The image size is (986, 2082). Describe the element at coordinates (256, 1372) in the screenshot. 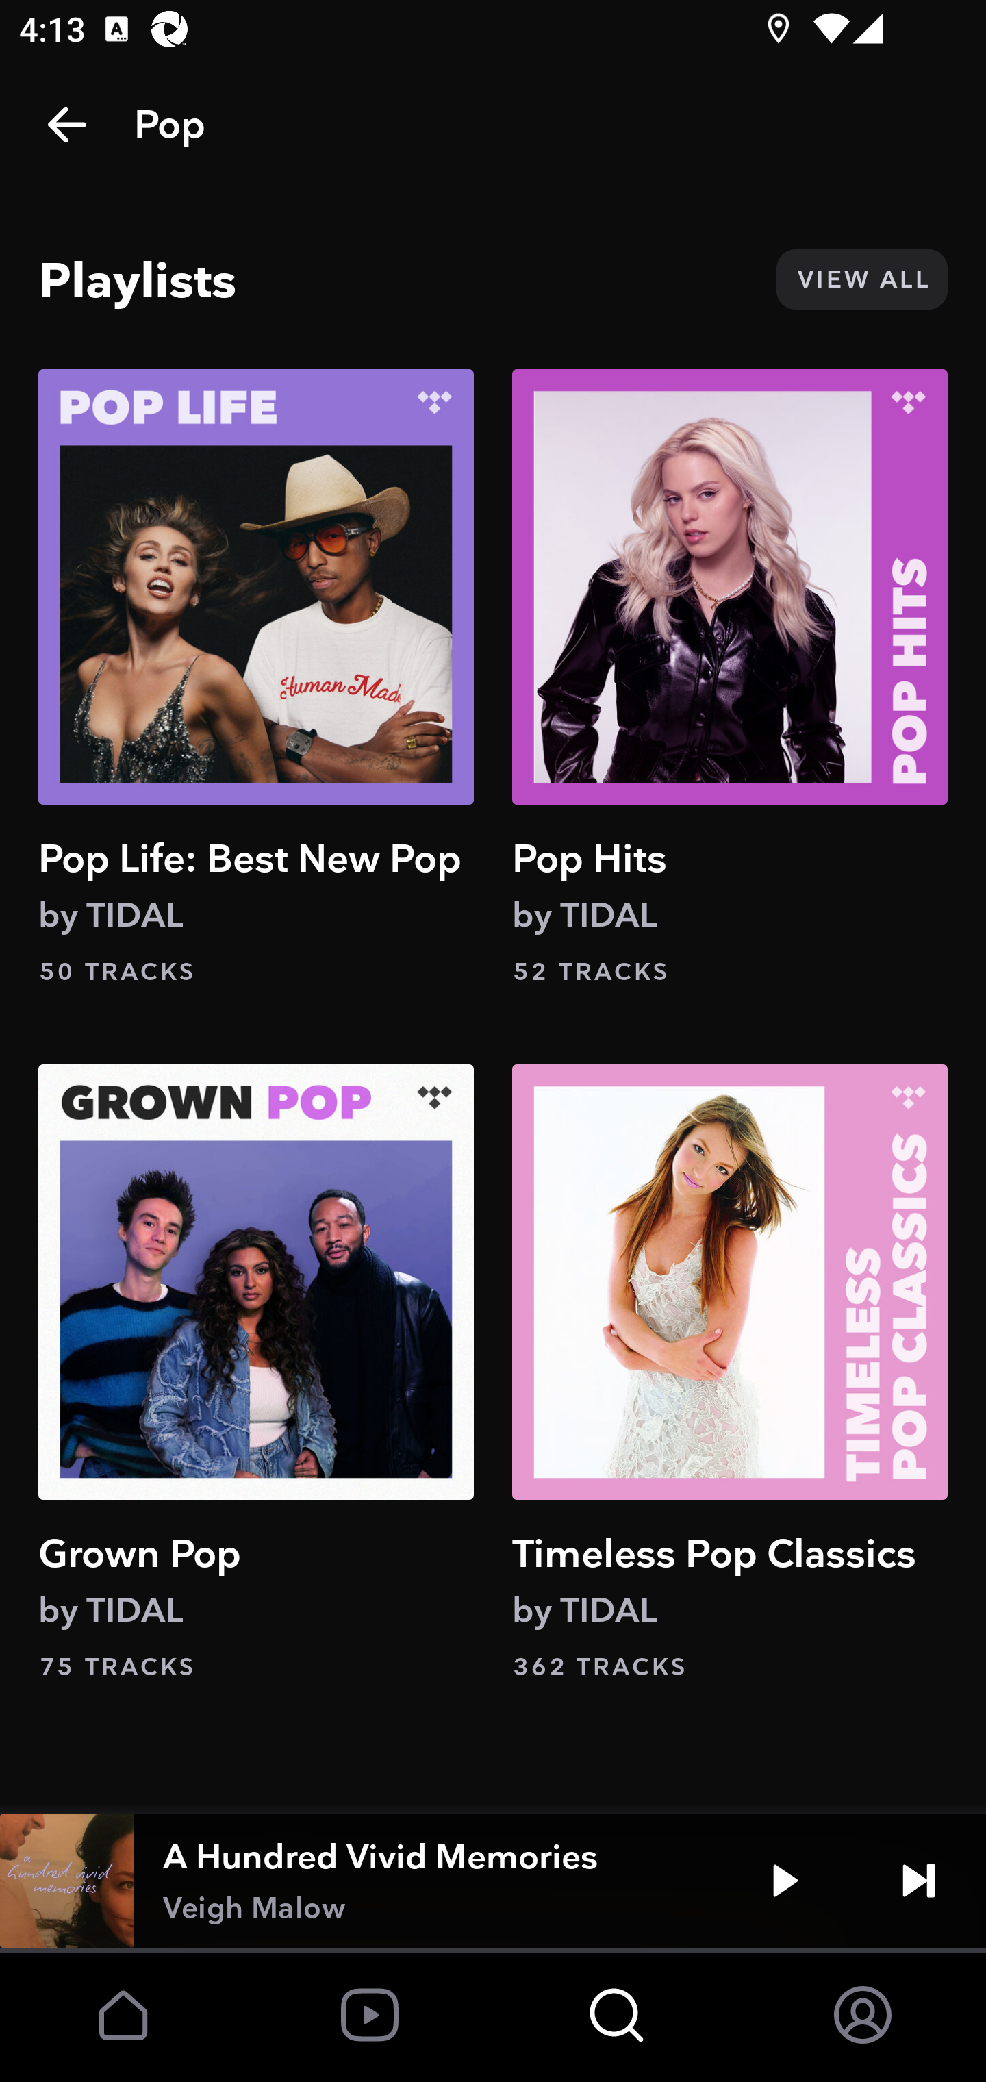

I see `Grown Pop by TIDAL 75 TRACKS` at that location.